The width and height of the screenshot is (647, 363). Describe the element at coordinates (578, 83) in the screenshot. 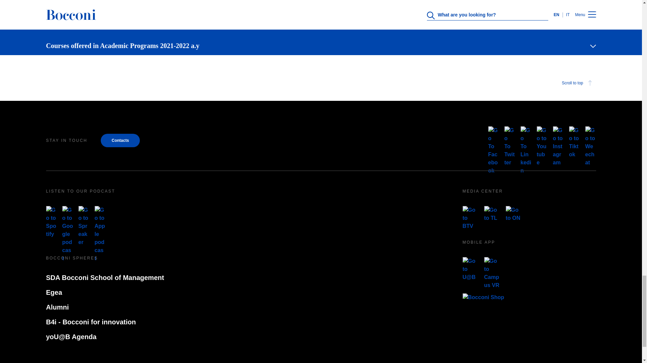

I see `Scroll to top` at that location.